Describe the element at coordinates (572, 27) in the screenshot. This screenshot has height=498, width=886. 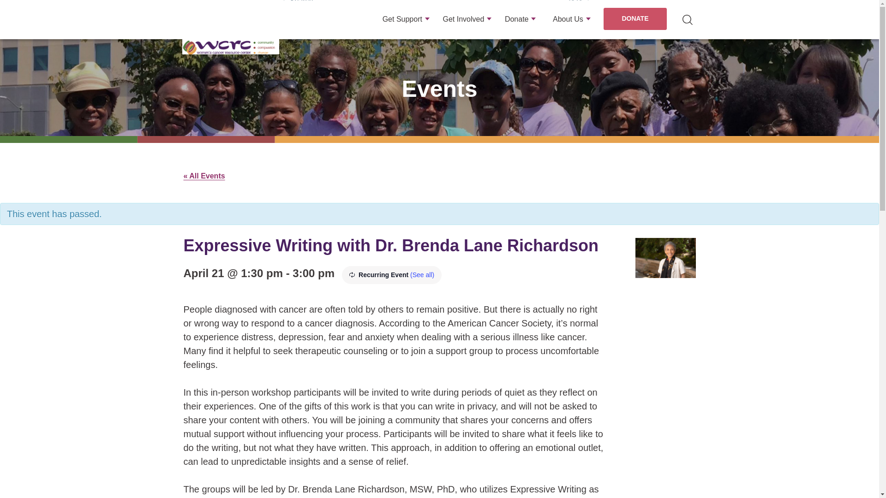
I see `About Us` at that location.